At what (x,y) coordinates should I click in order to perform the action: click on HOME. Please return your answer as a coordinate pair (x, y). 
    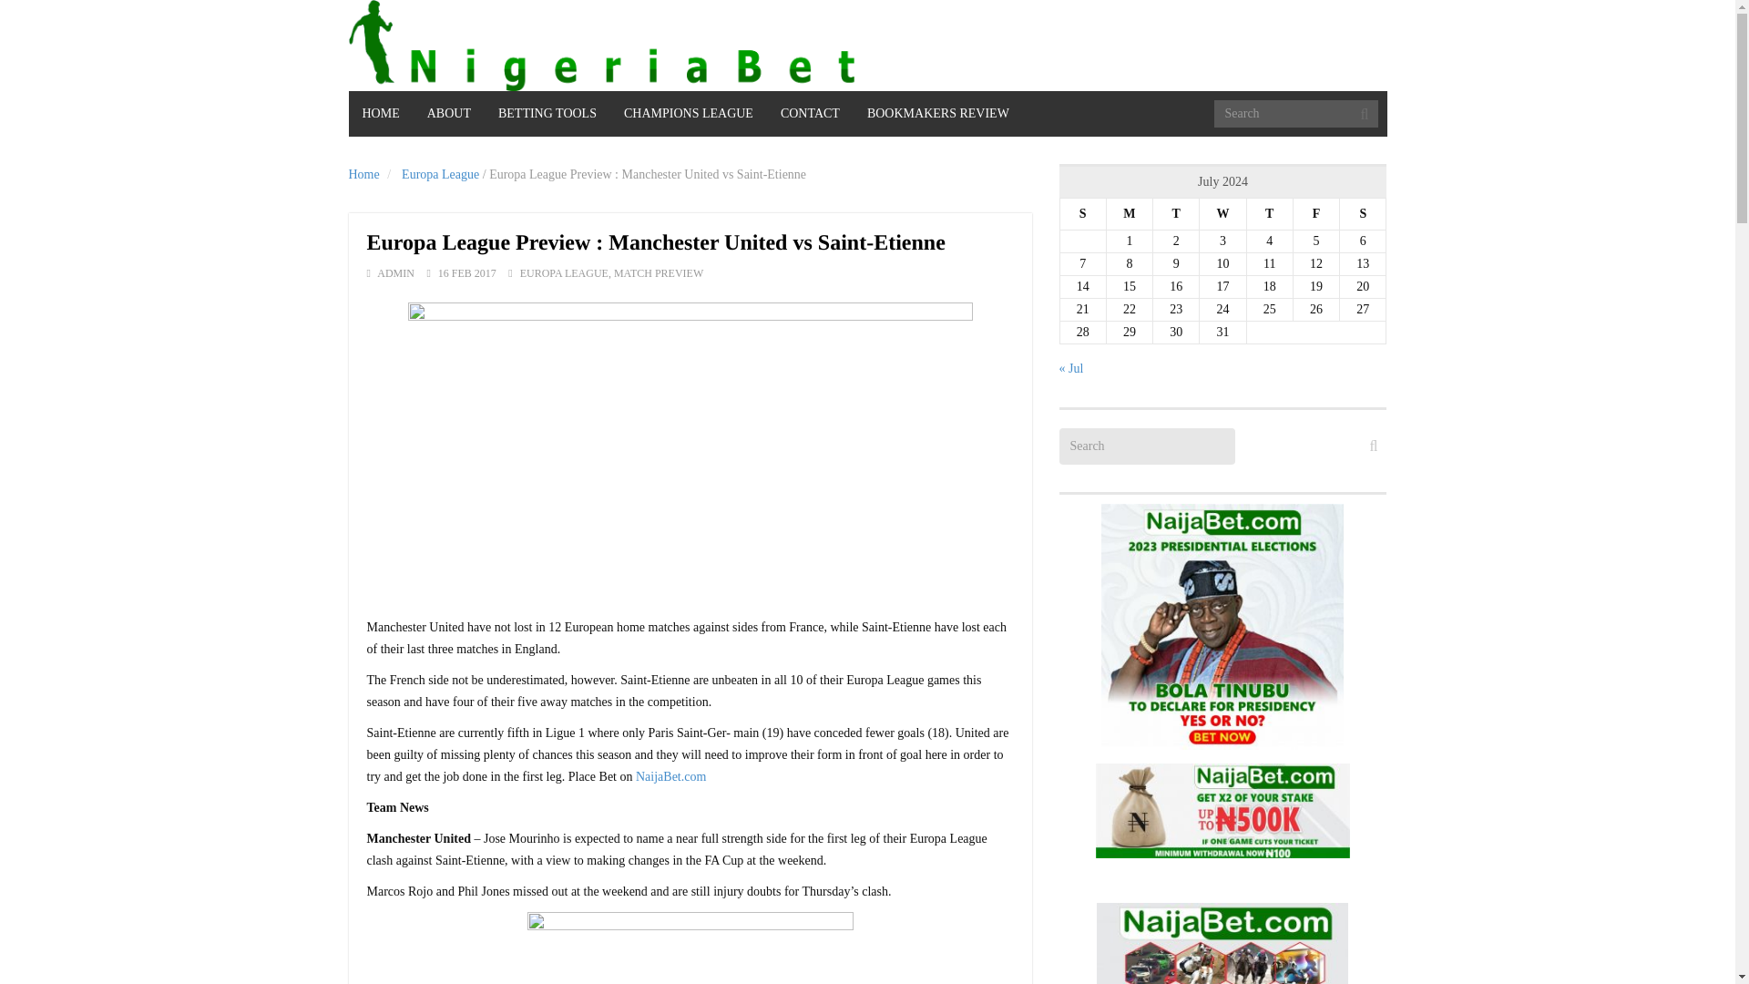
    Looking at the image, I should click on (381, 114).